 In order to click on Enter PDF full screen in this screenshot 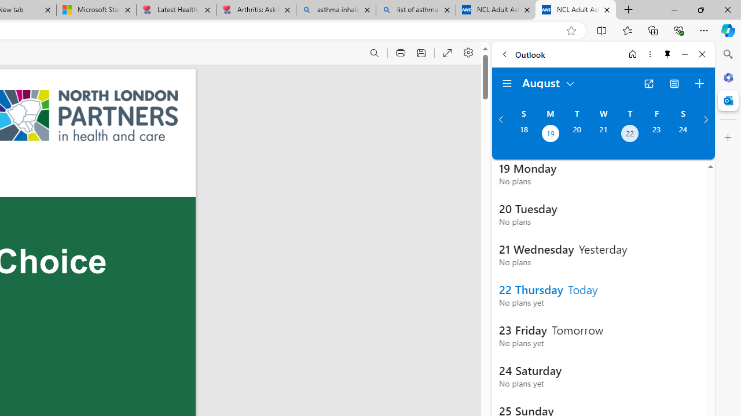, I will do `click(448, 53)`.